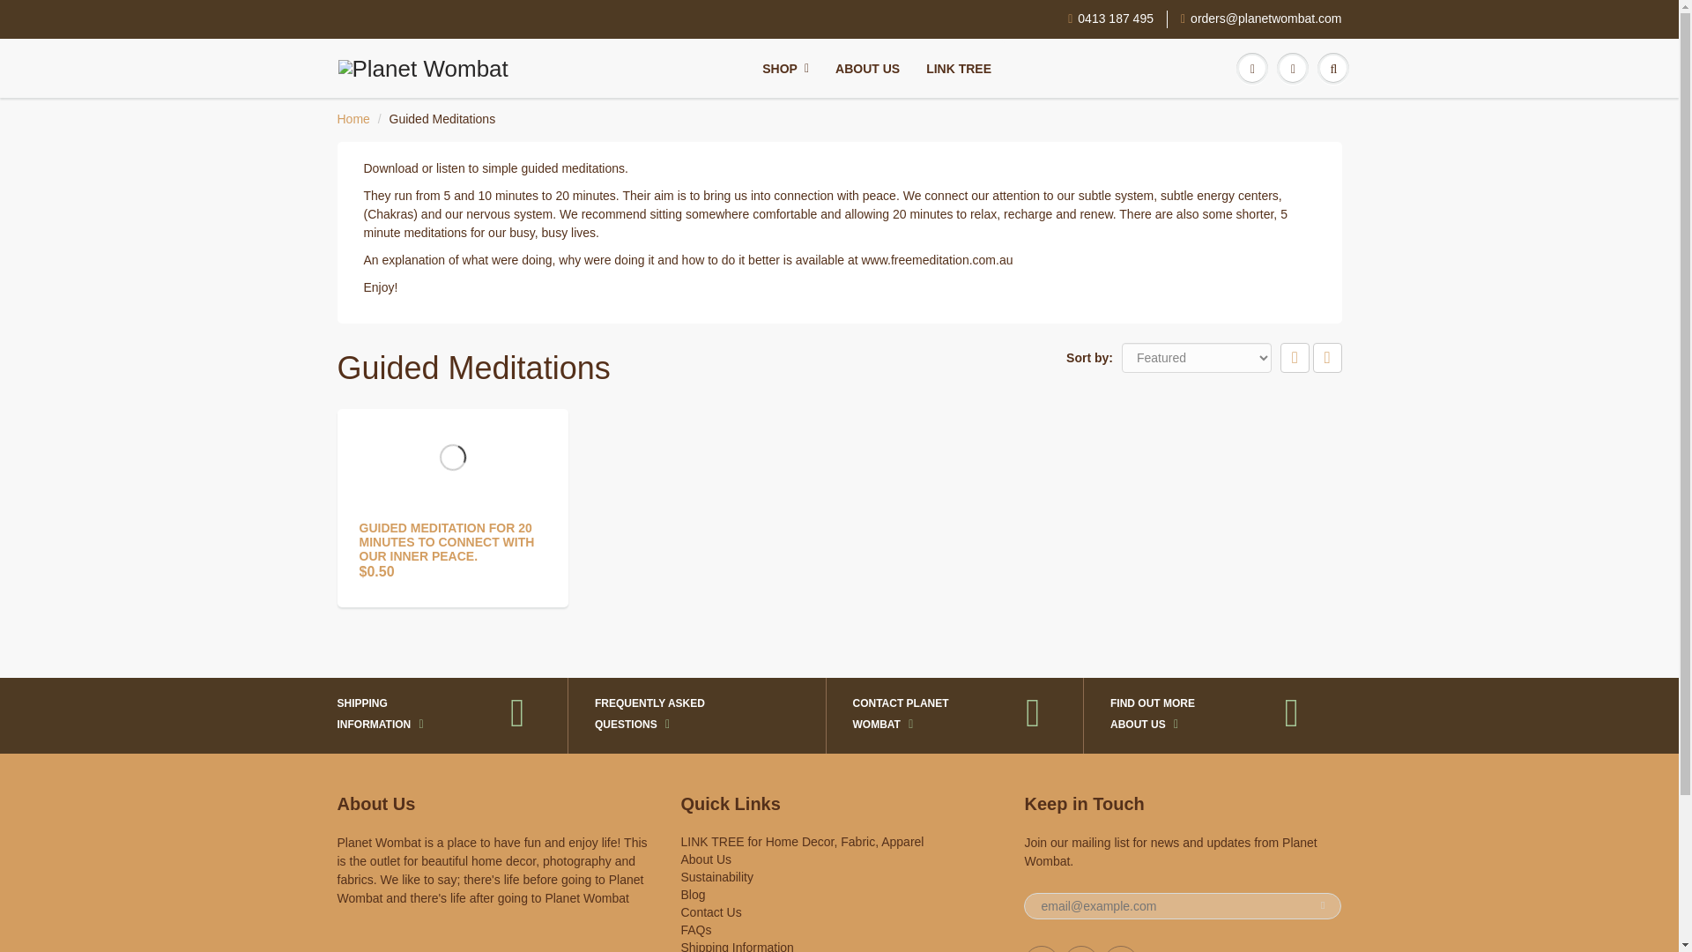  I want to click on Grid view, so click(1295, 358).